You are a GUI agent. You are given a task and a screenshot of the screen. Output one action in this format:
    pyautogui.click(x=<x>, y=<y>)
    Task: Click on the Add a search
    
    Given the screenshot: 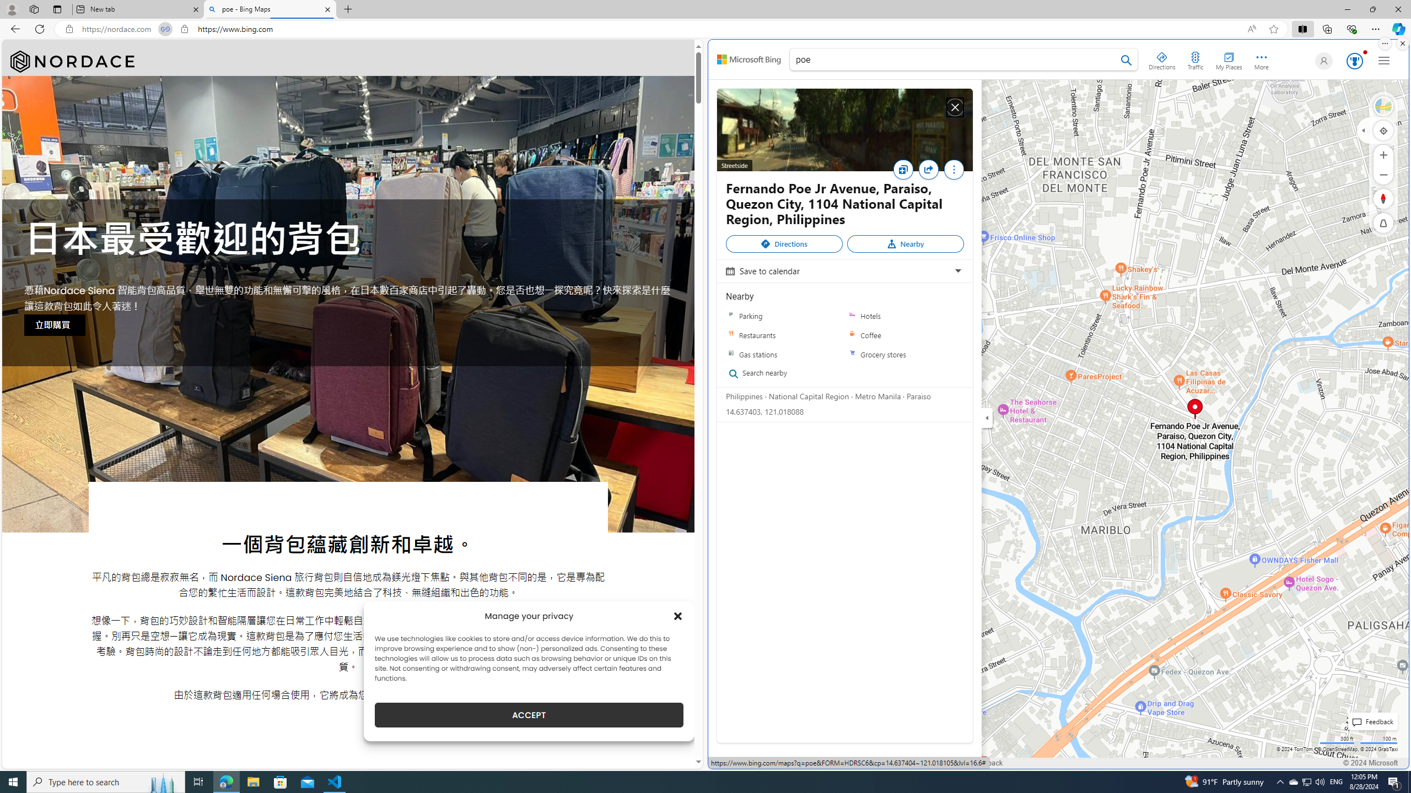 What is the action you would take?
    pyautogui.click(x=956, y=59)
    